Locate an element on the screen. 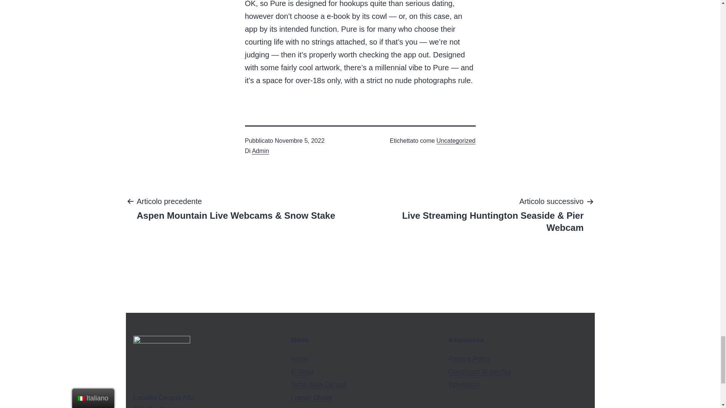 Image resolution: width=726 pixels, height=408 pixels. E-Shop is located at coordinates (302, 372).